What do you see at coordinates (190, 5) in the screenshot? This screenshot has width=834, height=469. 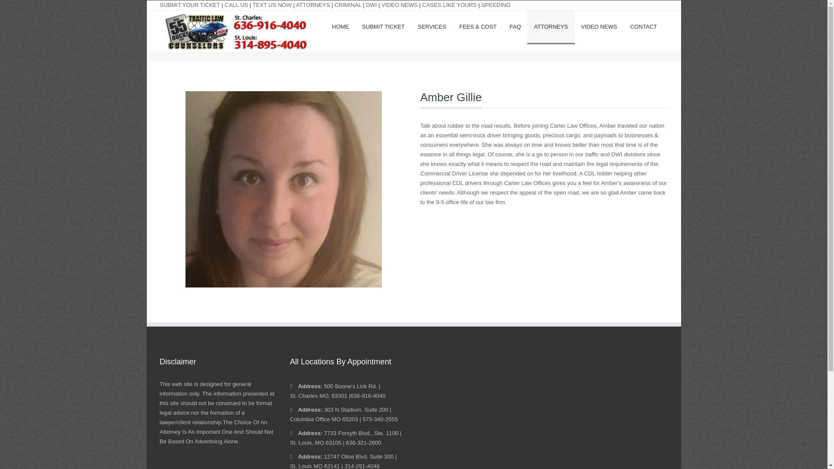 I see `SUBMIT YOUR TICKET` at bounding box center [190, 5].